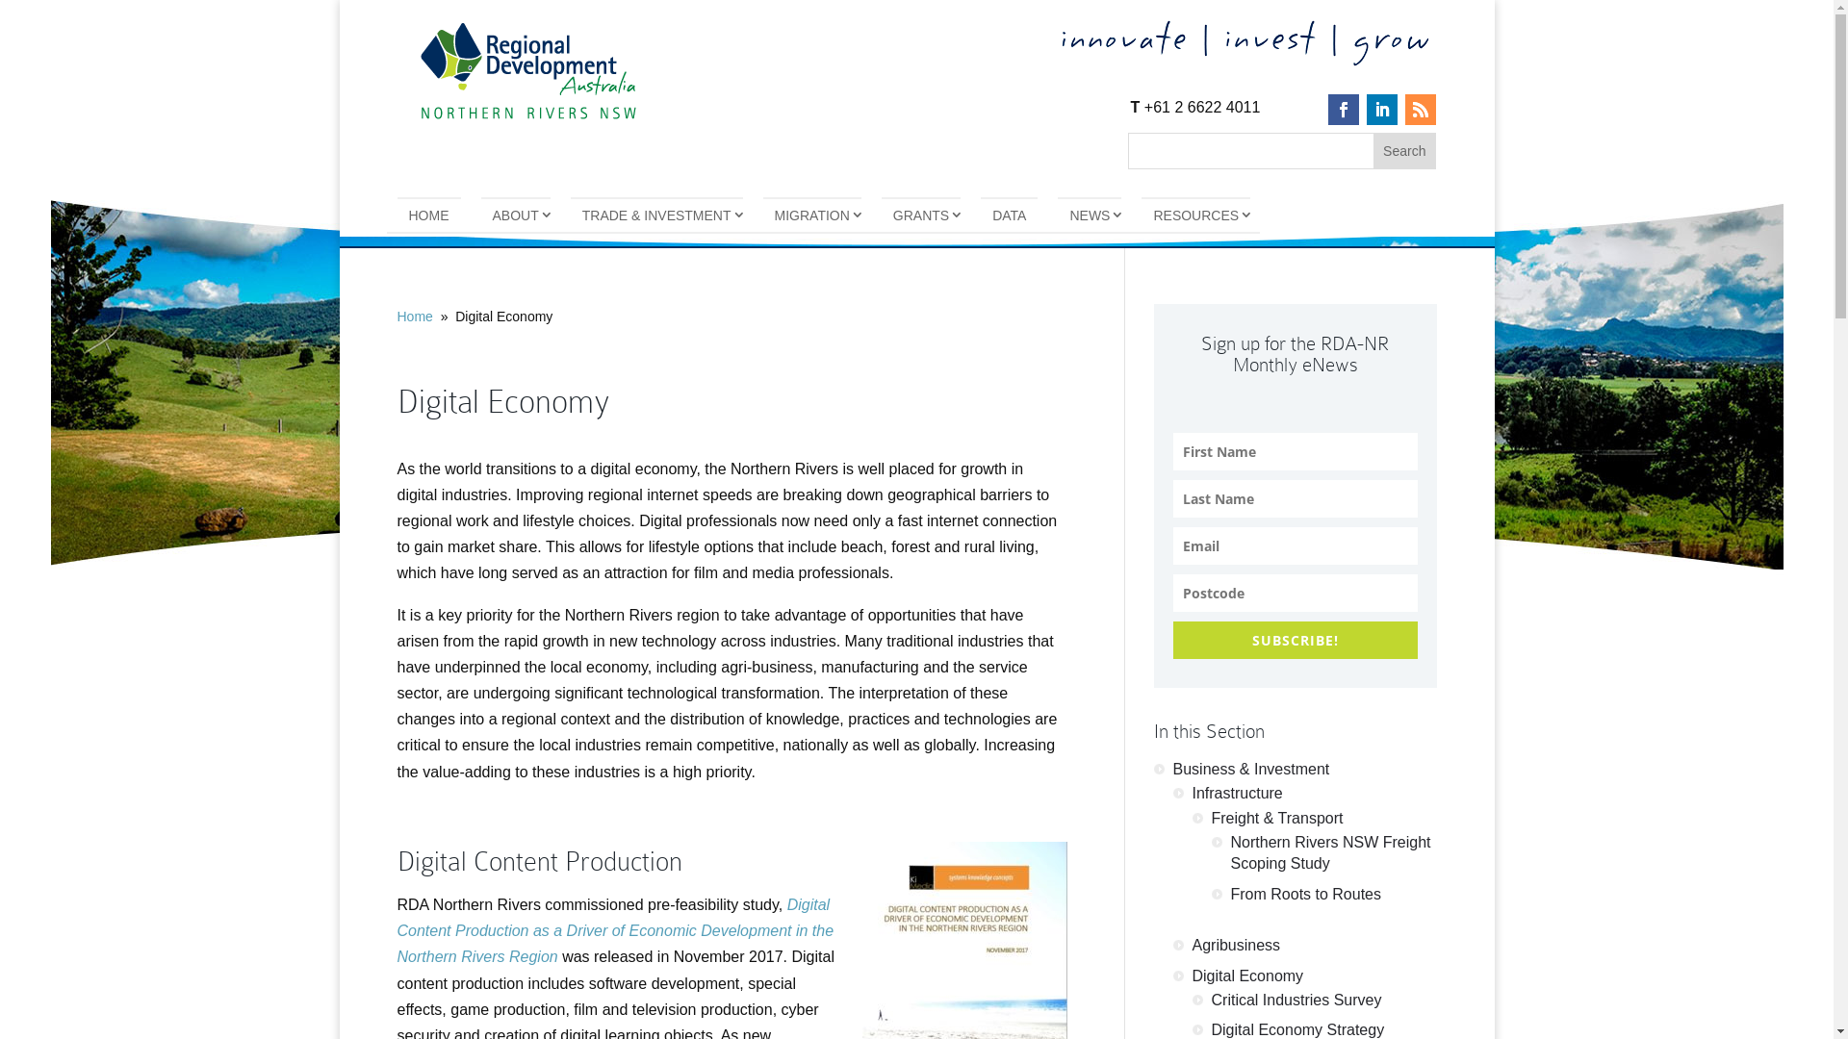 The height and width of the screenshot is (1039, 1848). Describe the element at coordinates (812, 215) in the screenshot. I see `MIGRATION` at that location.